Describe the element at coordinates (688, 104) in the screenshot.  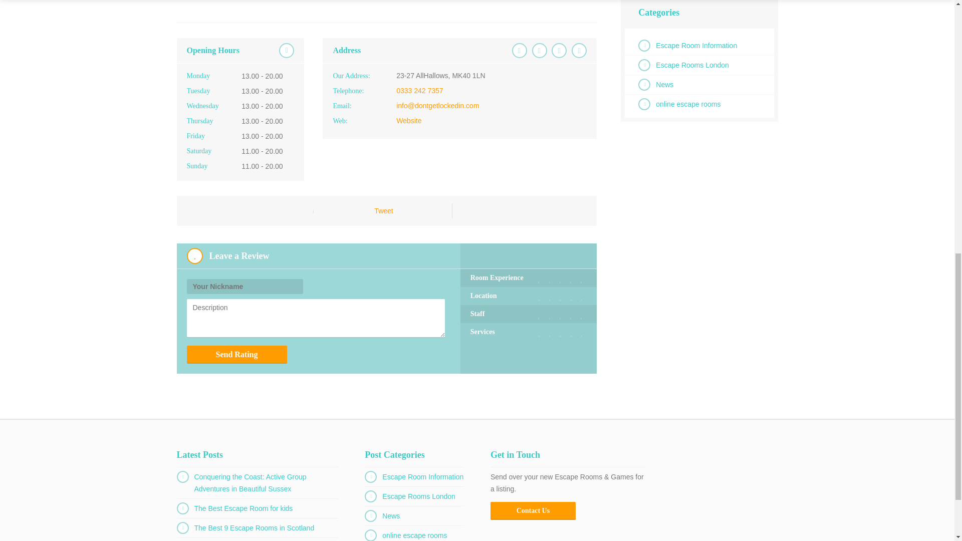
I see `online escape rooms` at that location.